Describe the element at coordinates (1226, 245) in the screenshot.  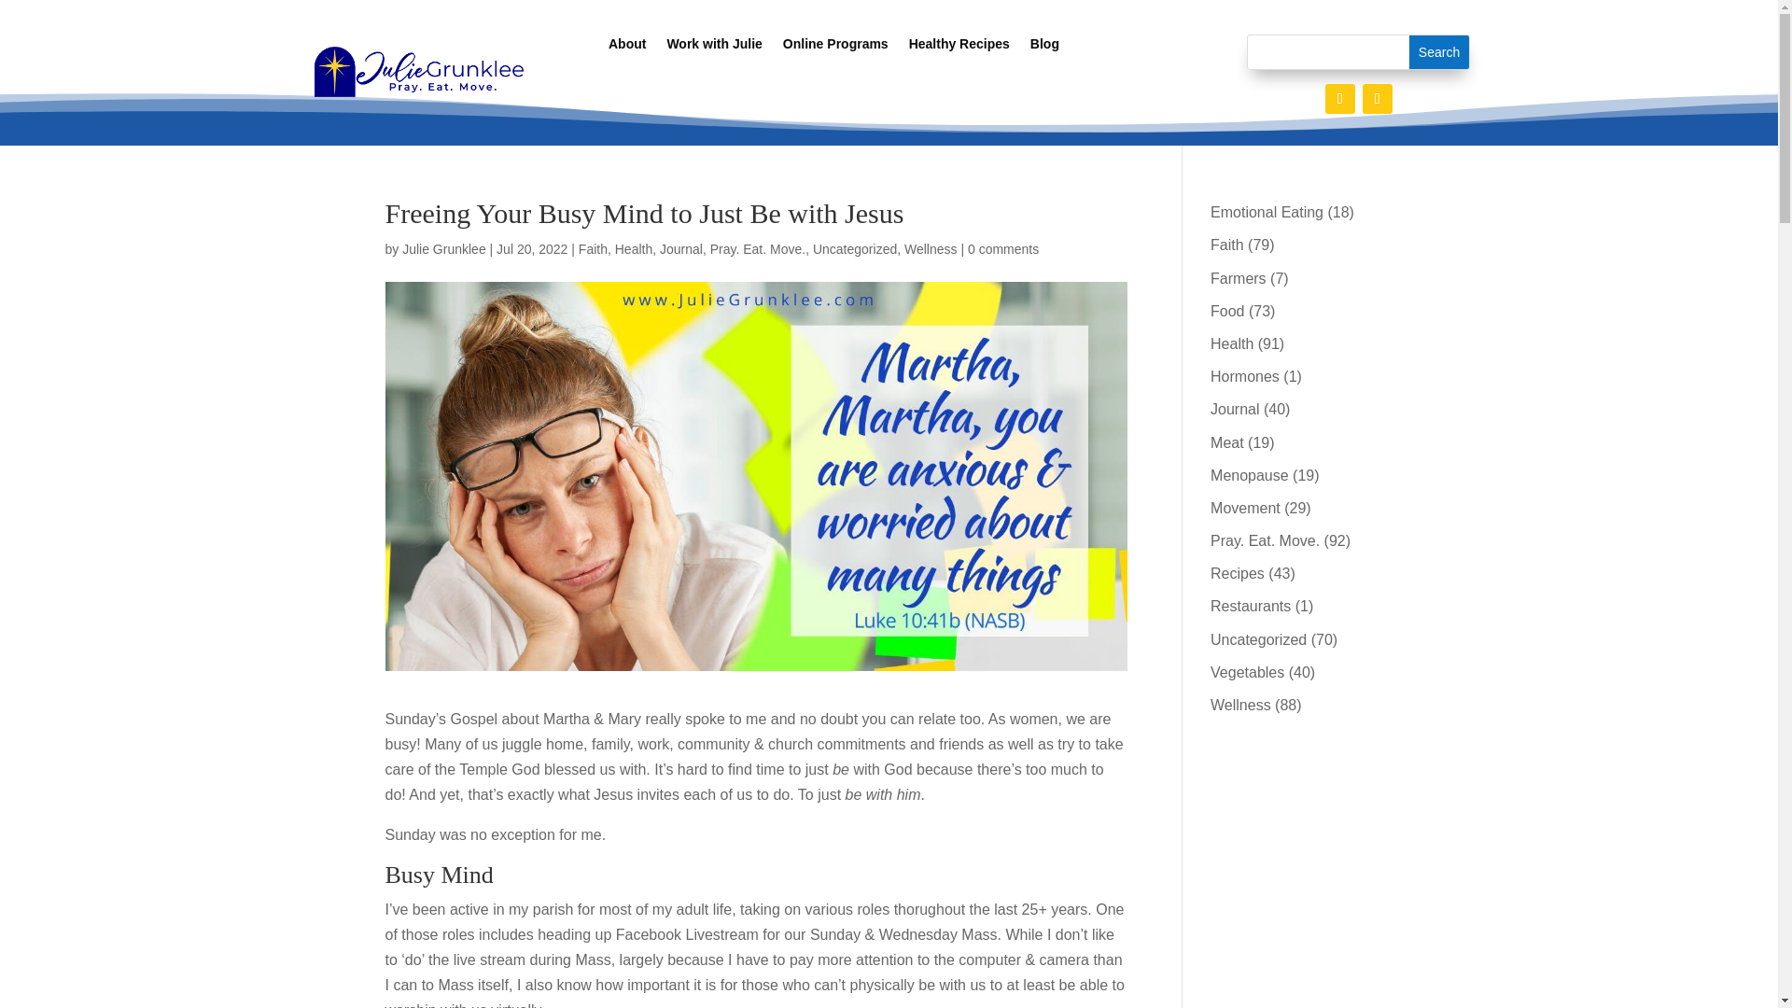
I see `Faith` at that location.